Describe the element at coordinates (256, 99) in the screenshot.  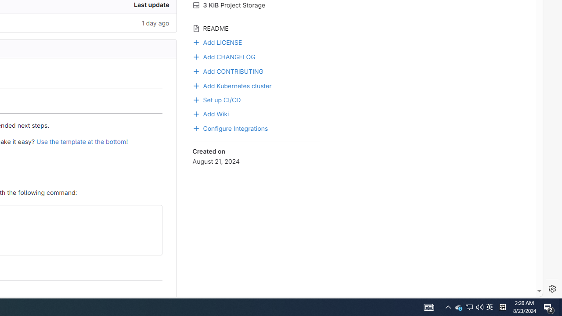
I see `Set up CI/CD` at that location.